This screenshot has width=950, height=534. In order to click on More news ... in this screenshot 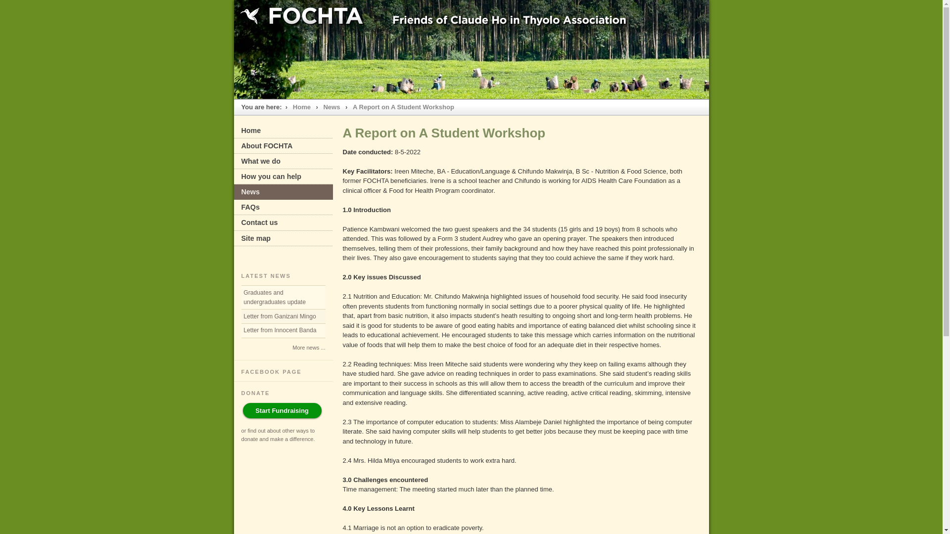, I will do `click(309, 348)`.